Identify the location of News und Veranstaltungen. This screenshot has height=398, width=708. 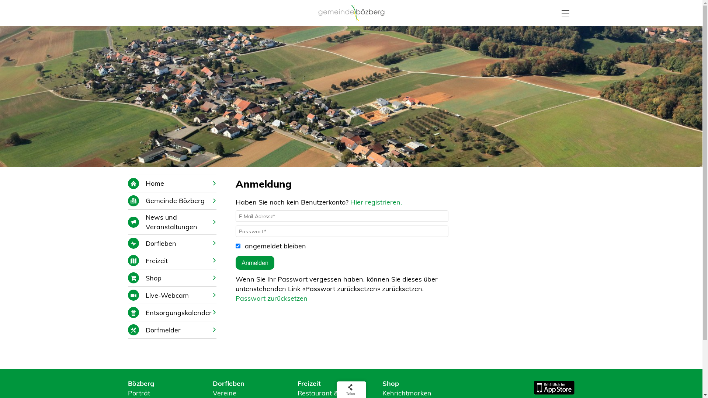
(172, 222).